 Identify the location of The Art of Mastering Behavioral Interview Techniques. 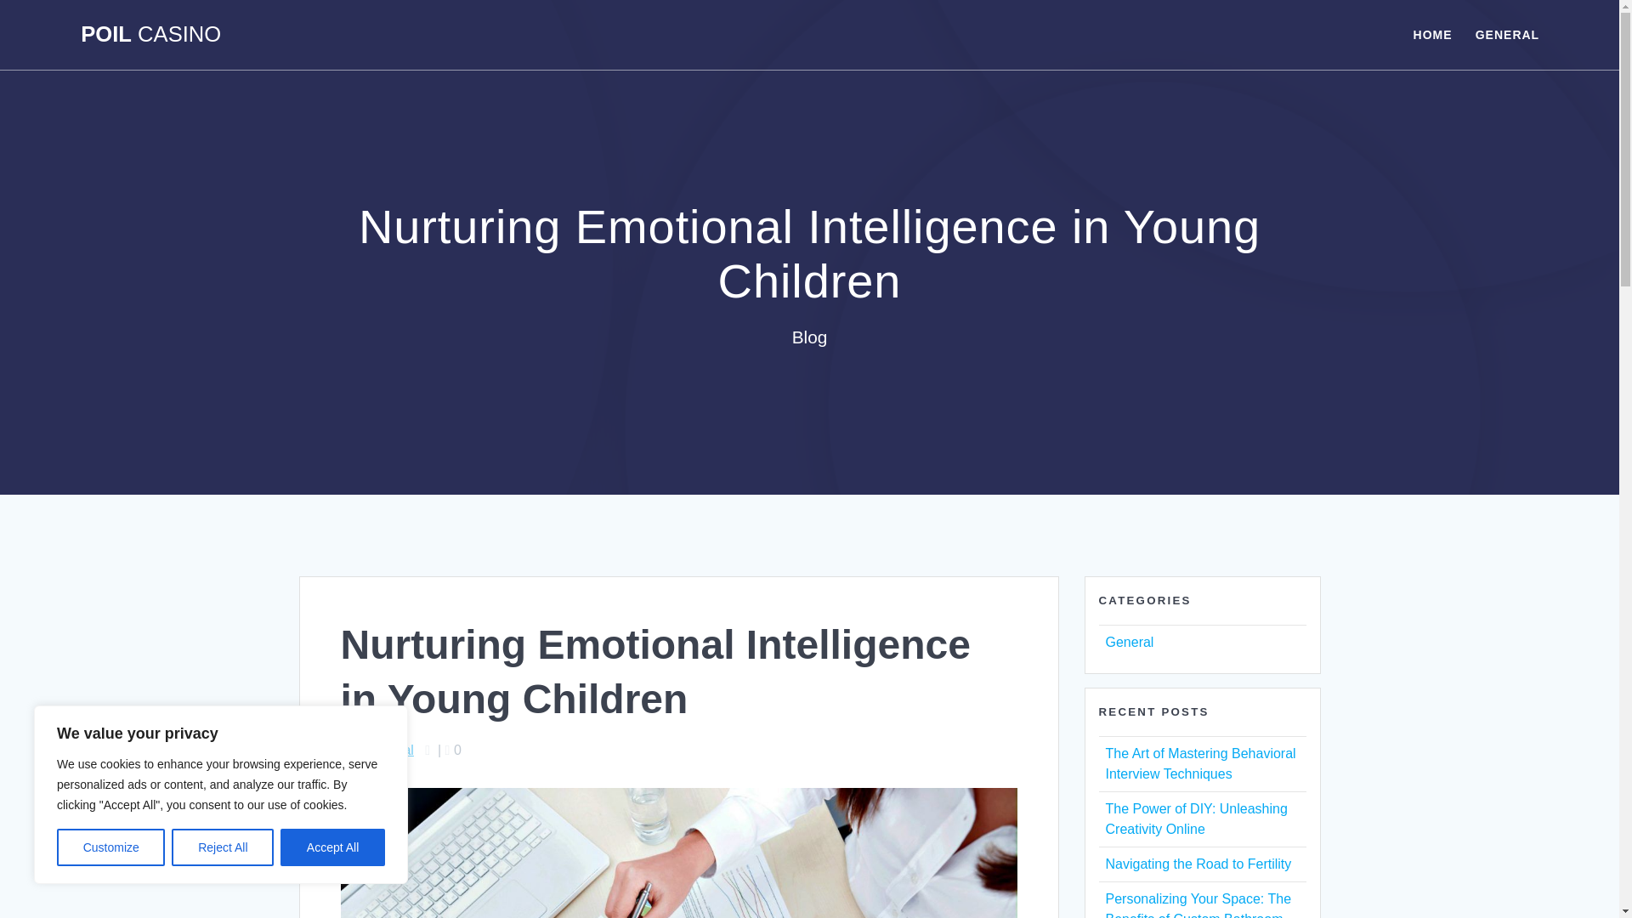
(1200, 763).